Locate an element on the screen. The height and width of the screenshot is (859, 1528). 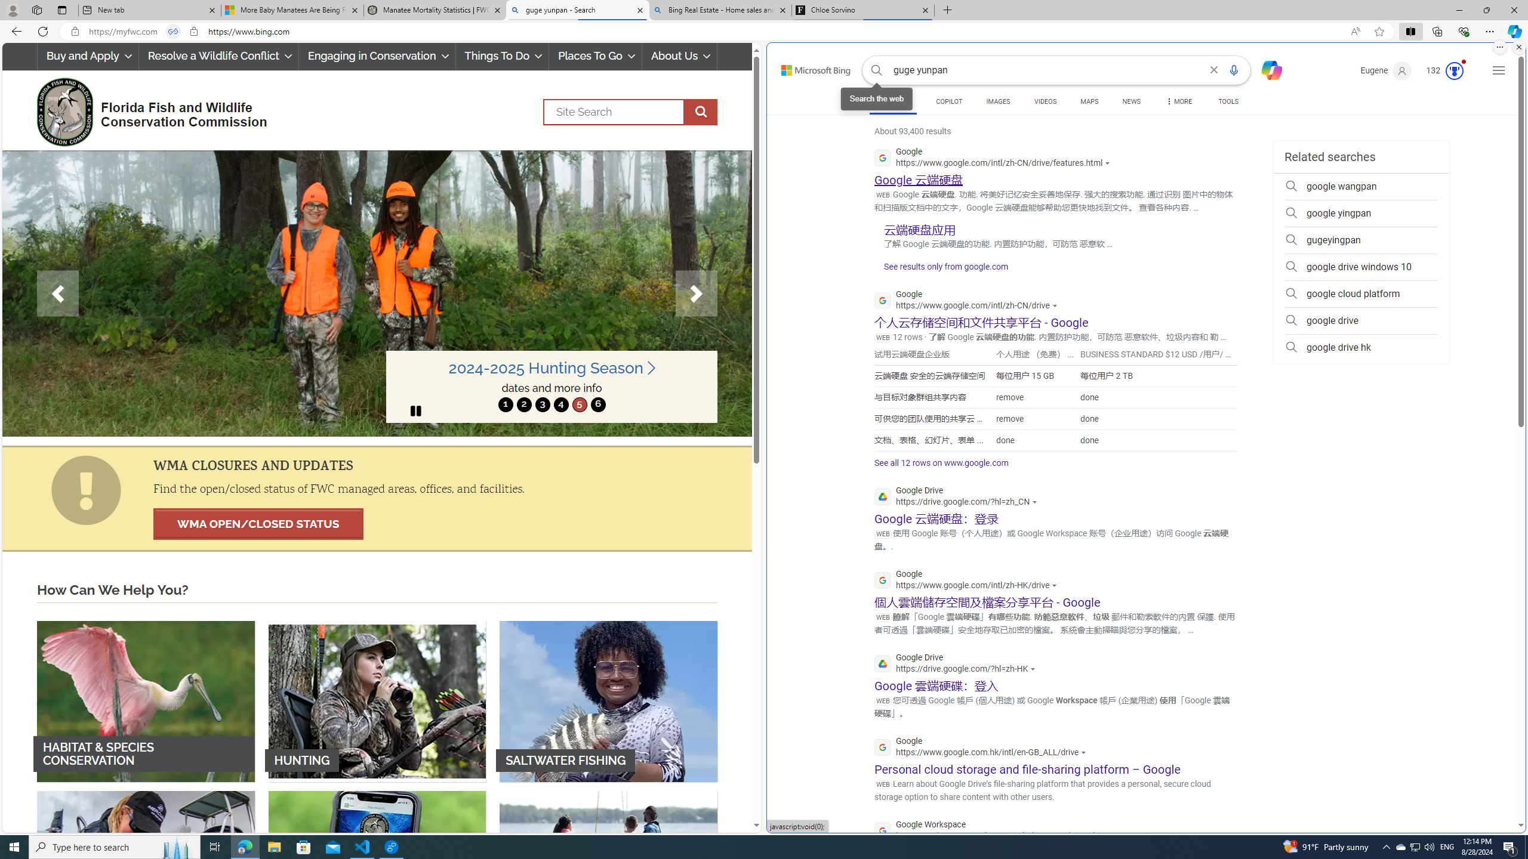
4 is located at coordinates (560, 404).